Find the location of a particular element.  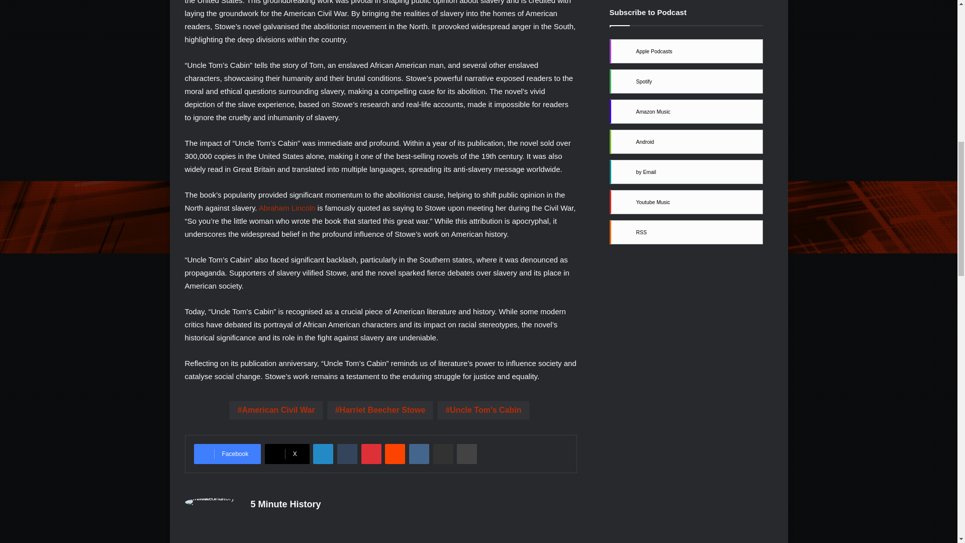

VKontakte is located at coordinates (419, 454).